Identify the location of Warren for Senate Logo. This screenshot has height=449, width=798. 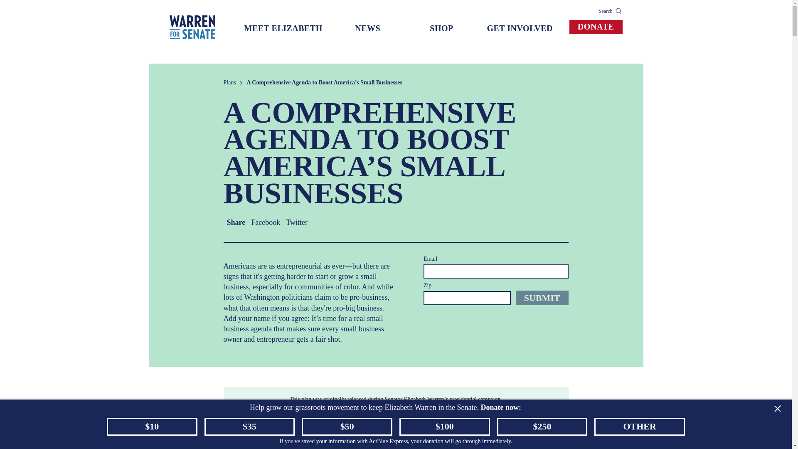
(192, 27).